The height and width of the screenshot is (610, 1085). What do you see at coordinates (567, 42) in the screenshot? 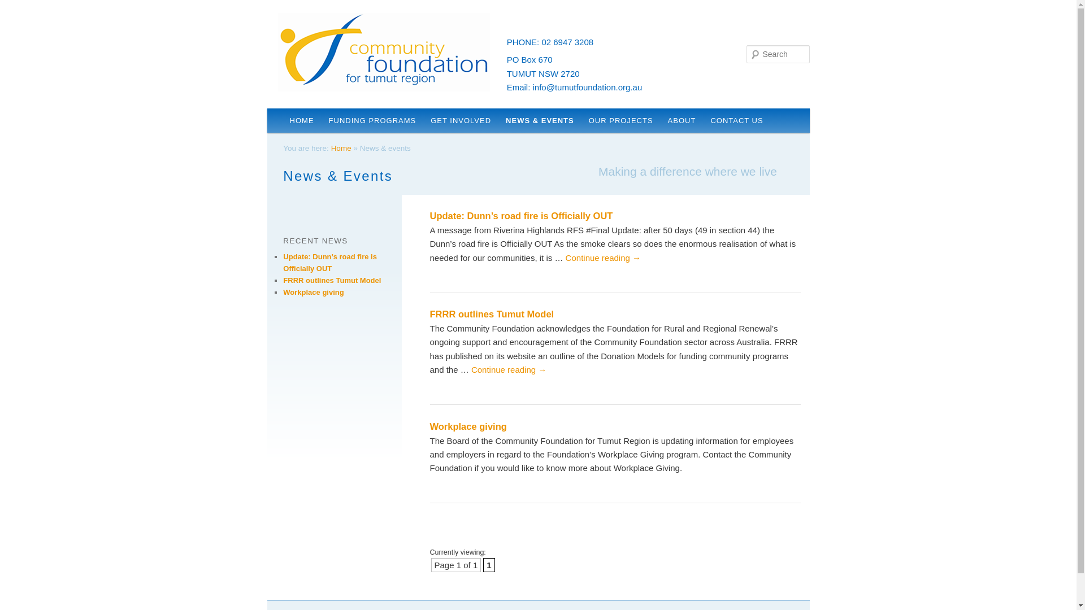
I see `02 6947 3208` at bounding box center [567, 42].